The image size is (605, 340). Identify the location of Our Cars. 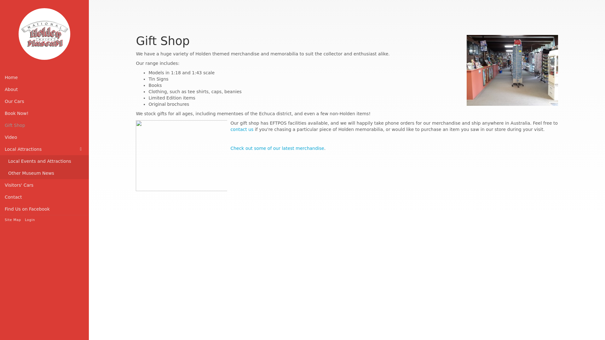
(44, 101).